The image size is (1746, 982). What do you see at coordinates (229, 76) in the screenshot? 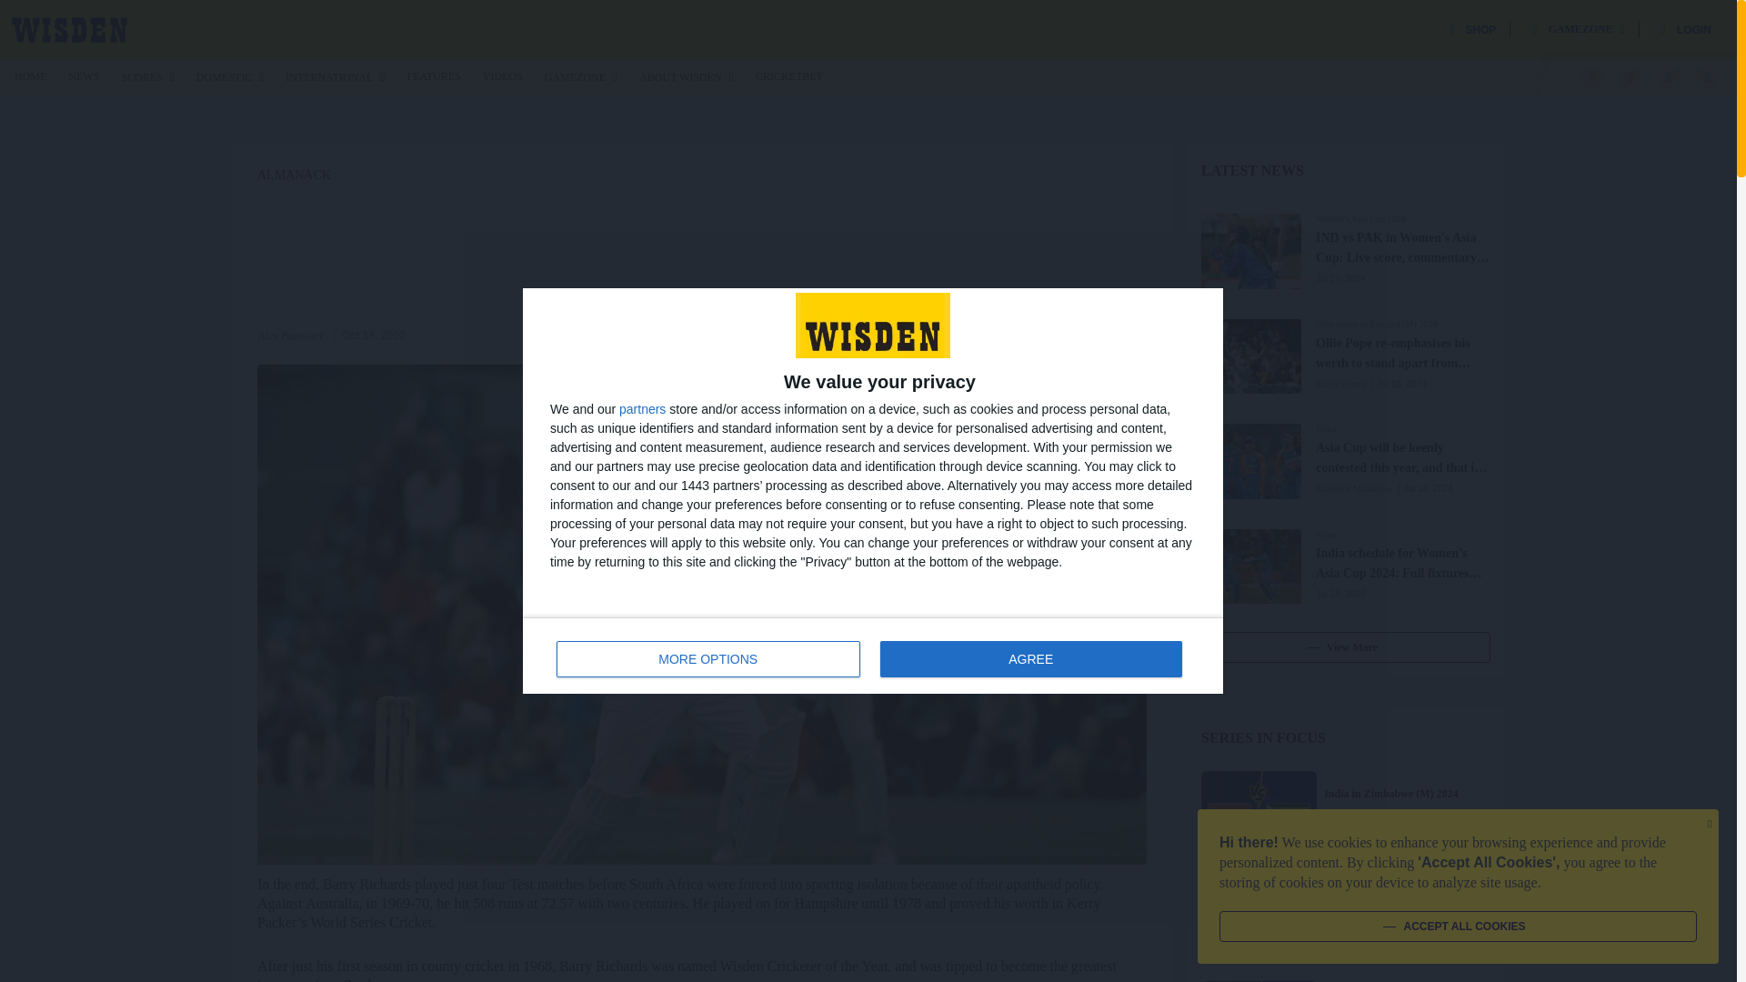
I see `DOMESTIC` at bounding box center [229, 76].